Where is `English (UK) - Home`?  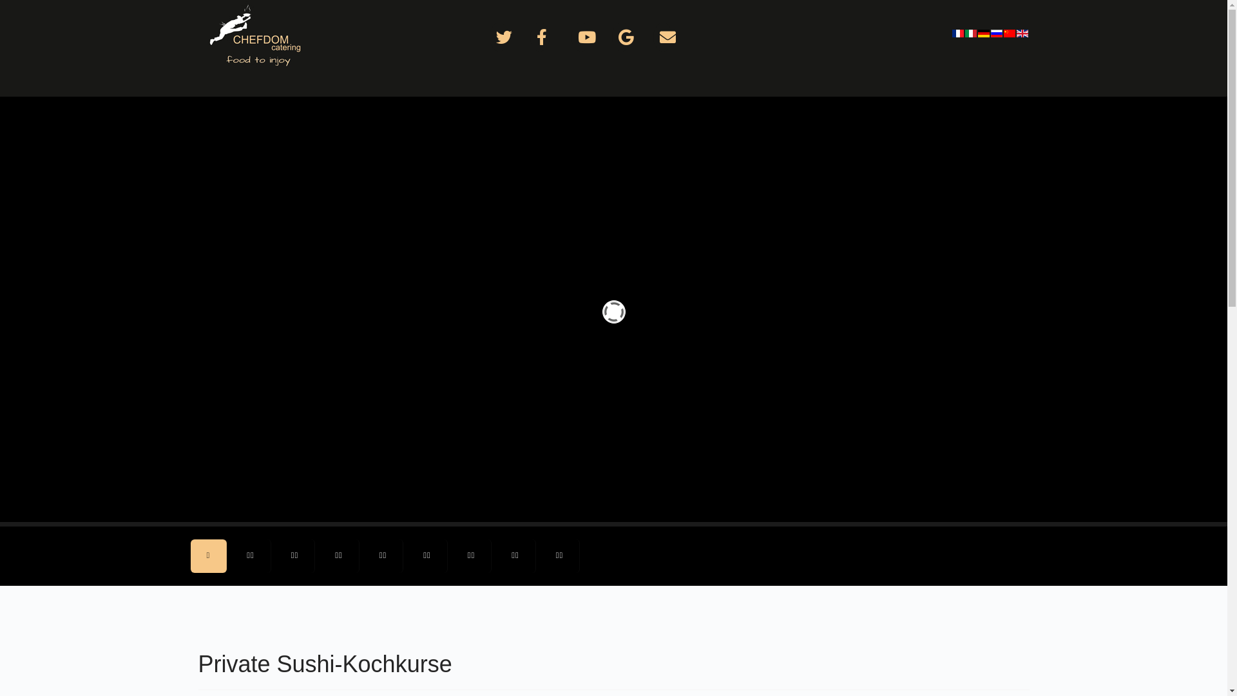
English (UK) - Home is located at coordinates (1023, 34).